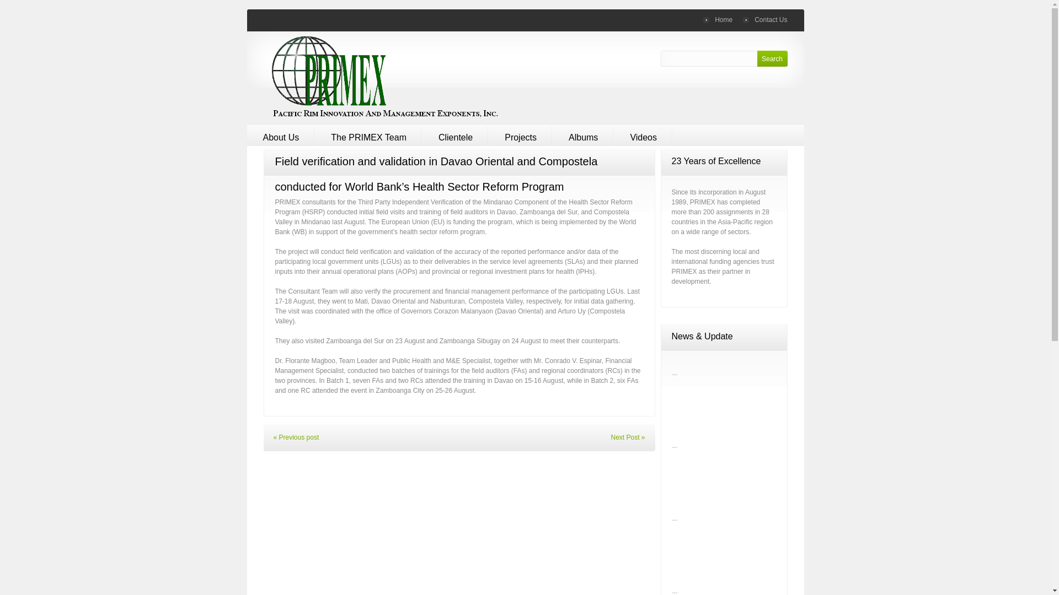  What do you see at coordinates (643, 134) in the screenshot?
I see `Videos` at bounding box center [643, 134].